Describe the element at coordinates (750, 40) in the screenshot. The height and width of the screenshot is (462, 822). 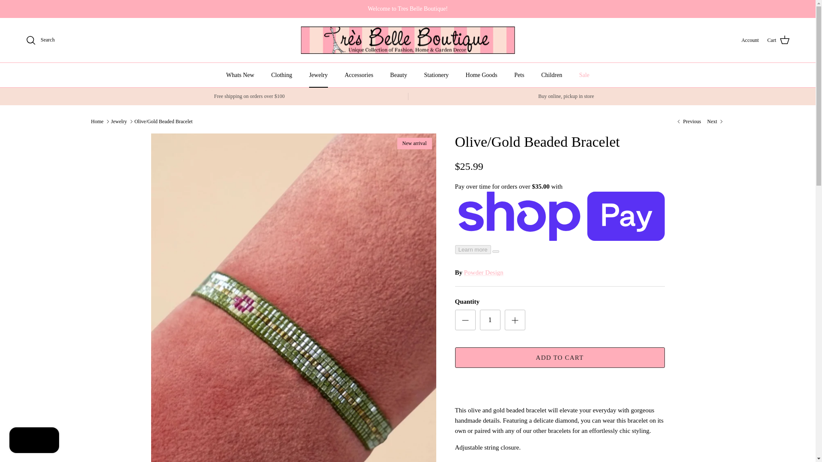
I see `Account` at that location.